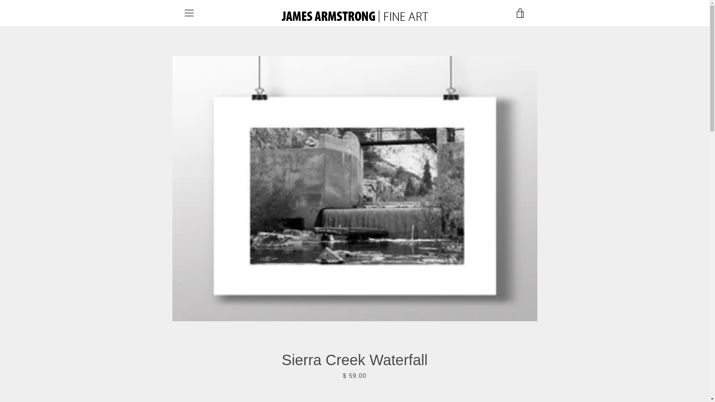 Image resolution: width=715 pixels, height=402 pixels. What do you see at coordinates (520, 13) in the screenshot?
I see `VIEW CART` at bounding box center [520, 13].